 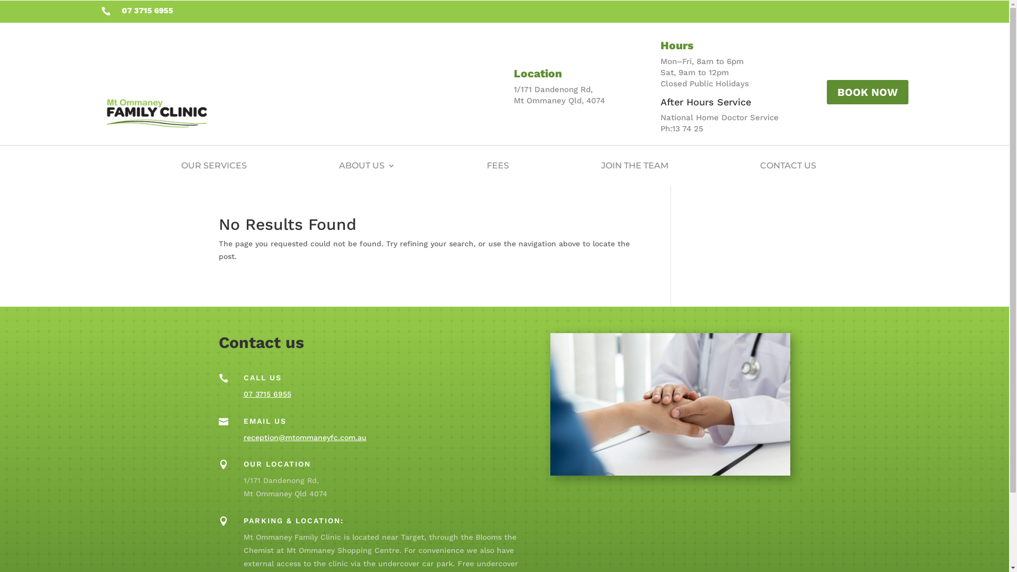 What do you see at coordinates (367, 166) in the screenshot?
I see `ABOUT US` at bounding box center [367, 166].